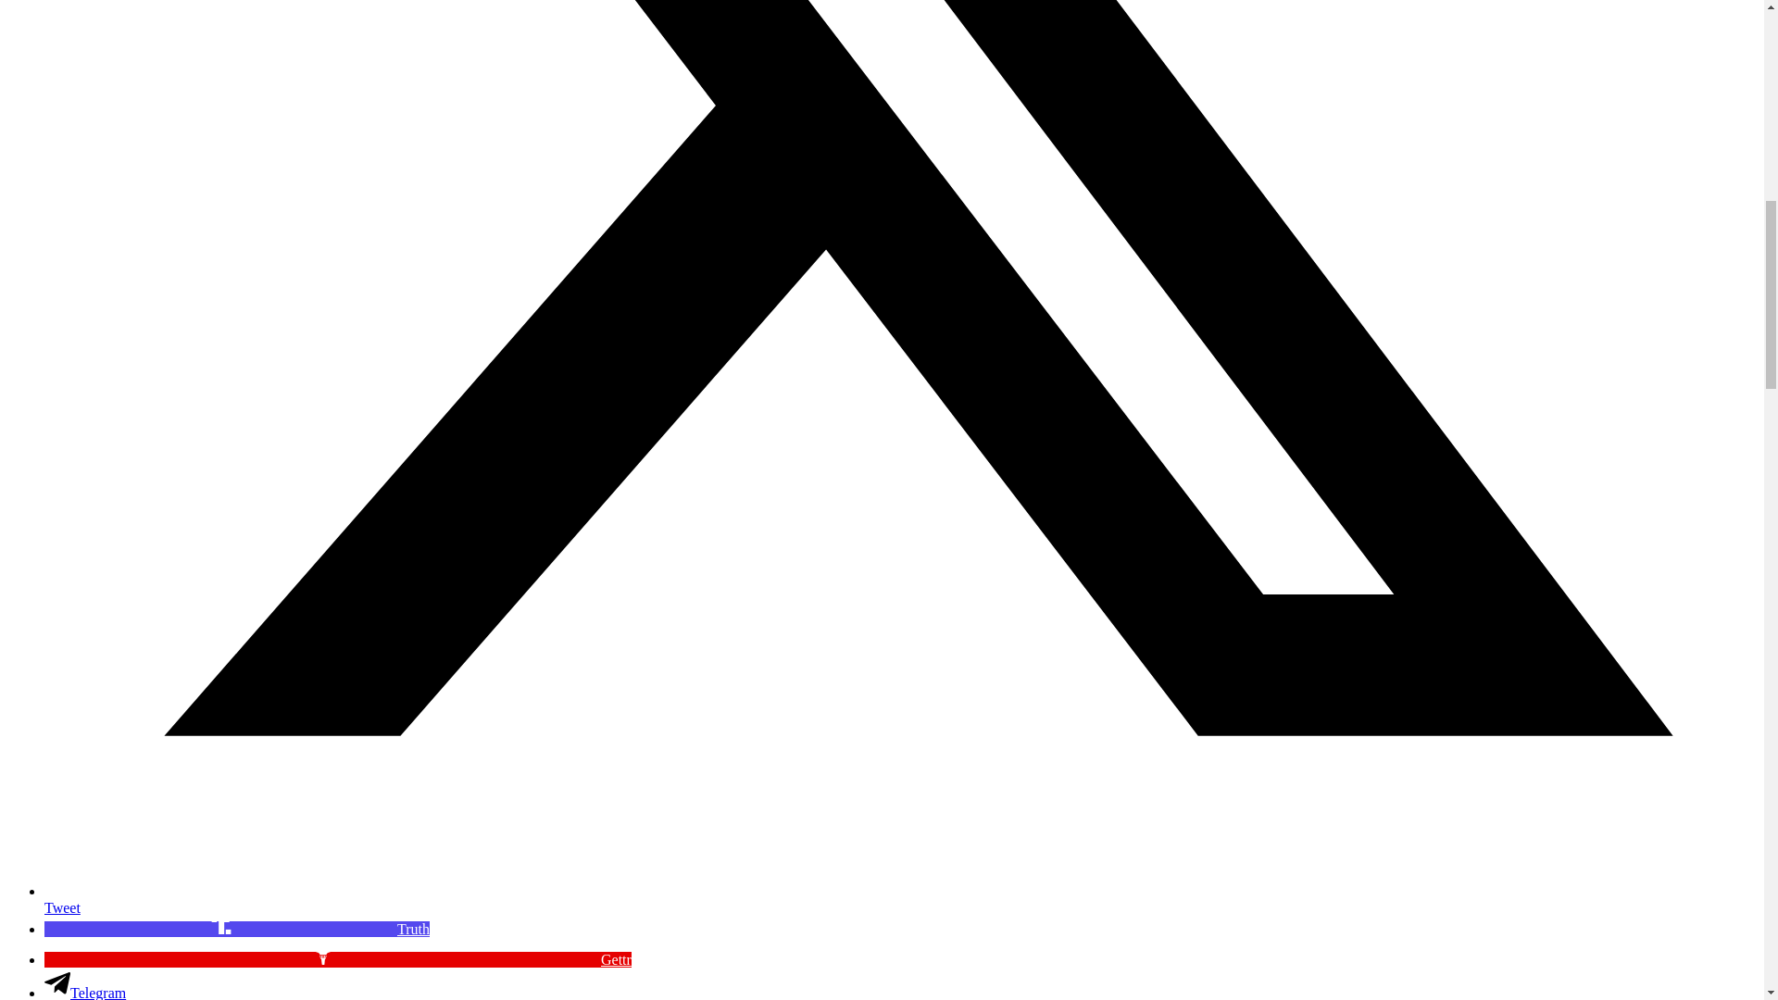 This screenshot has width=1778, height=1000. Describe the element at coordinates (85, 993) in the screenshot. I see `Share on Telegram` at that location.